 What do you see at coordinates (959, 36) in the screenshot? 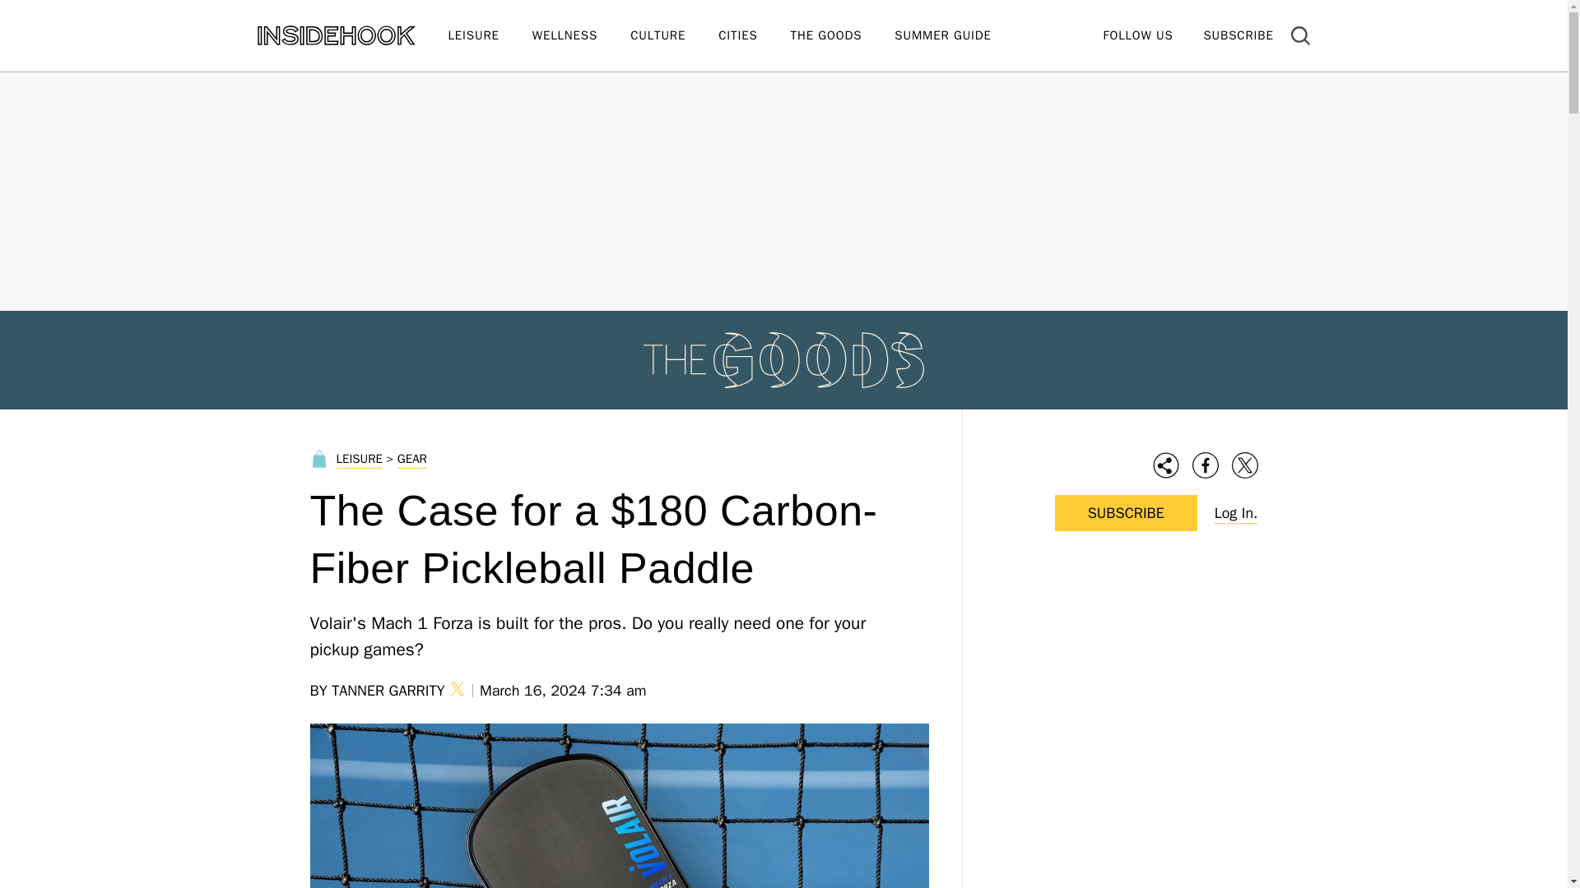
I see `SUMMER GUIDE` at bounding box center [959, 36].